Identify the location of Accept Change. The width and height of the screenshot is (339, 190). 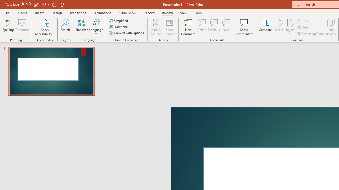
(278, 22).